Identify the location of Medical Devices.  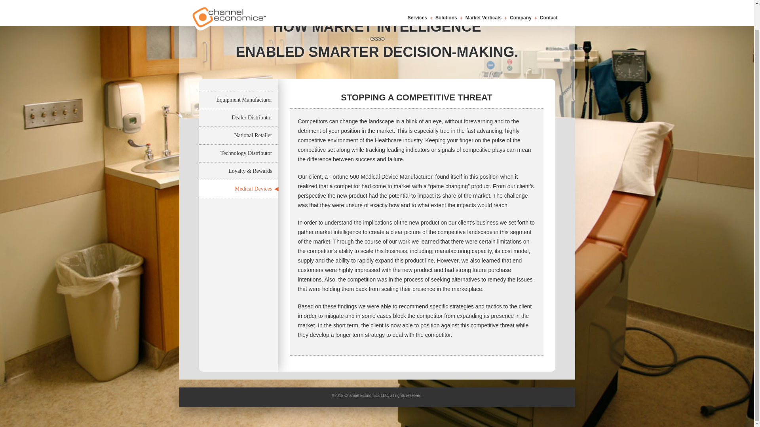
(238, 189).